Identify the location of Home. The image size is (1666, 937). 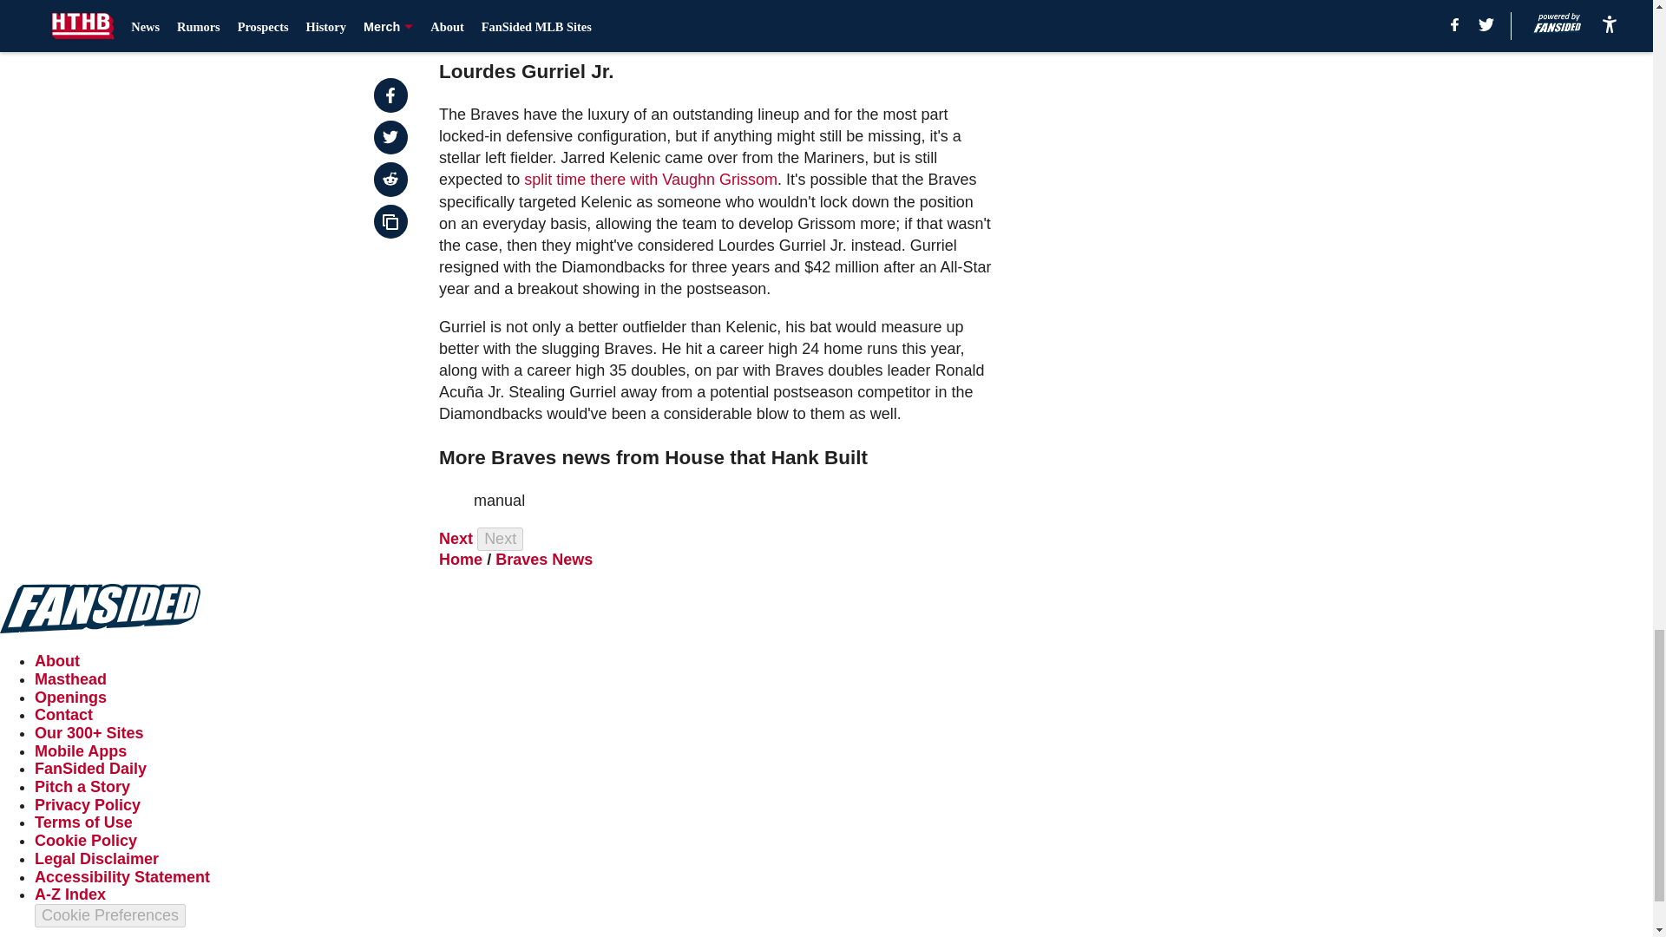
(461, 559).